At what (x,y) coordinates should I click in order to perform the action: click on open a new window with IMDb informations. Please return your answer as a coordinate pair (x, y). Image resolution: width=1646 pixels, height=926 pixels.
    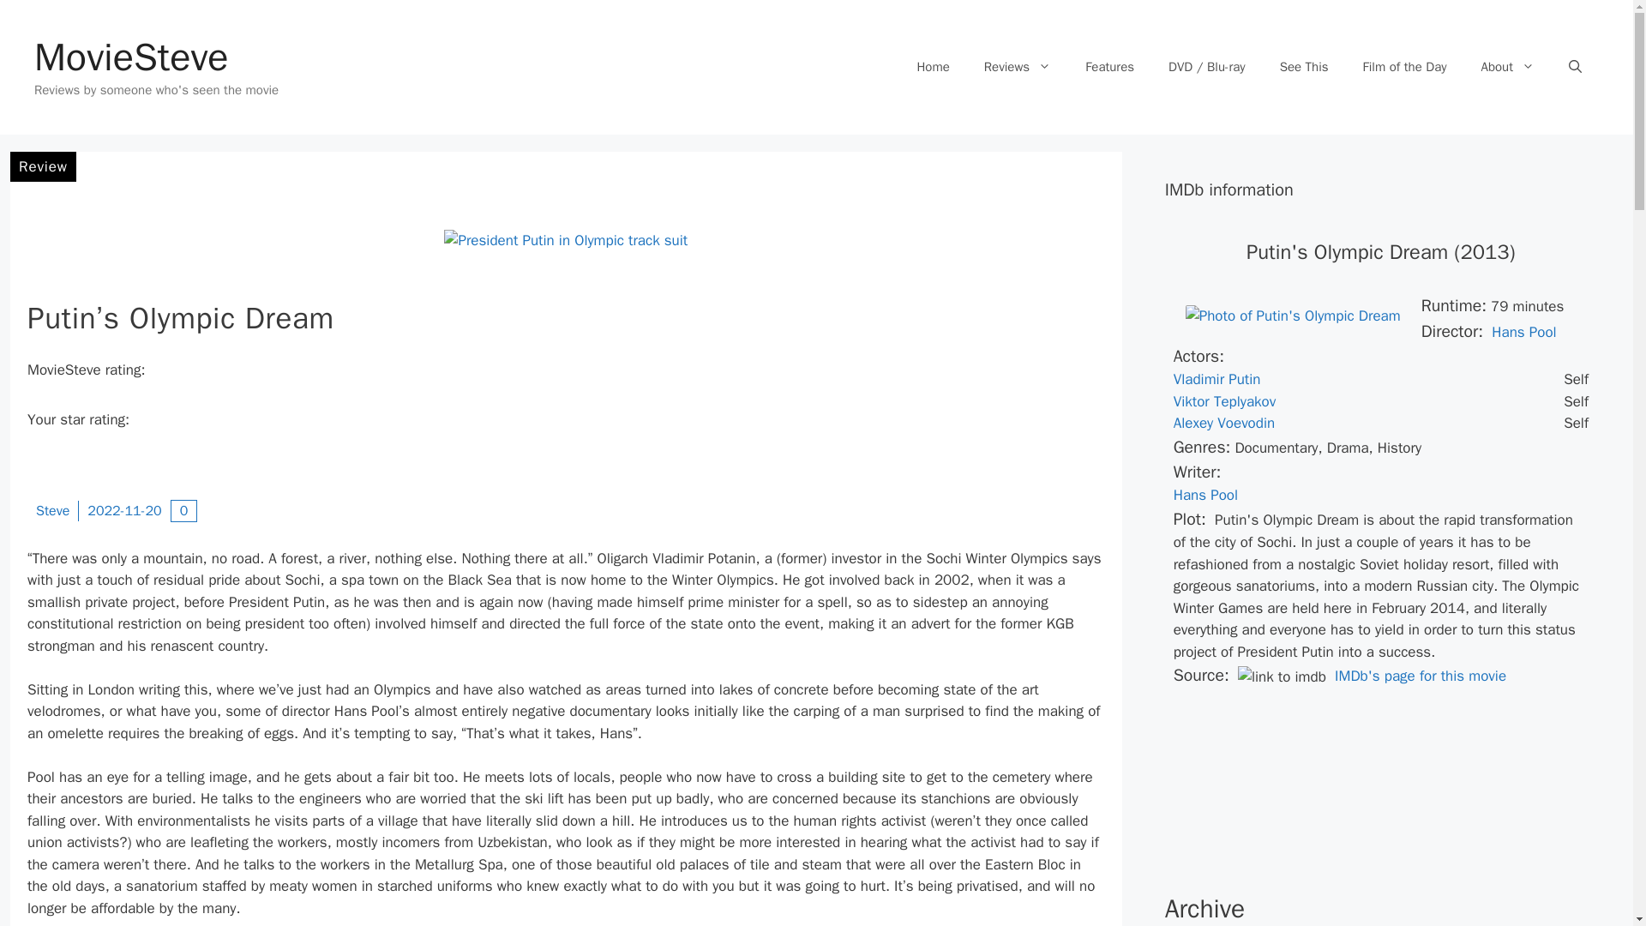
    Looking at the image, I should click on (1523, 331).